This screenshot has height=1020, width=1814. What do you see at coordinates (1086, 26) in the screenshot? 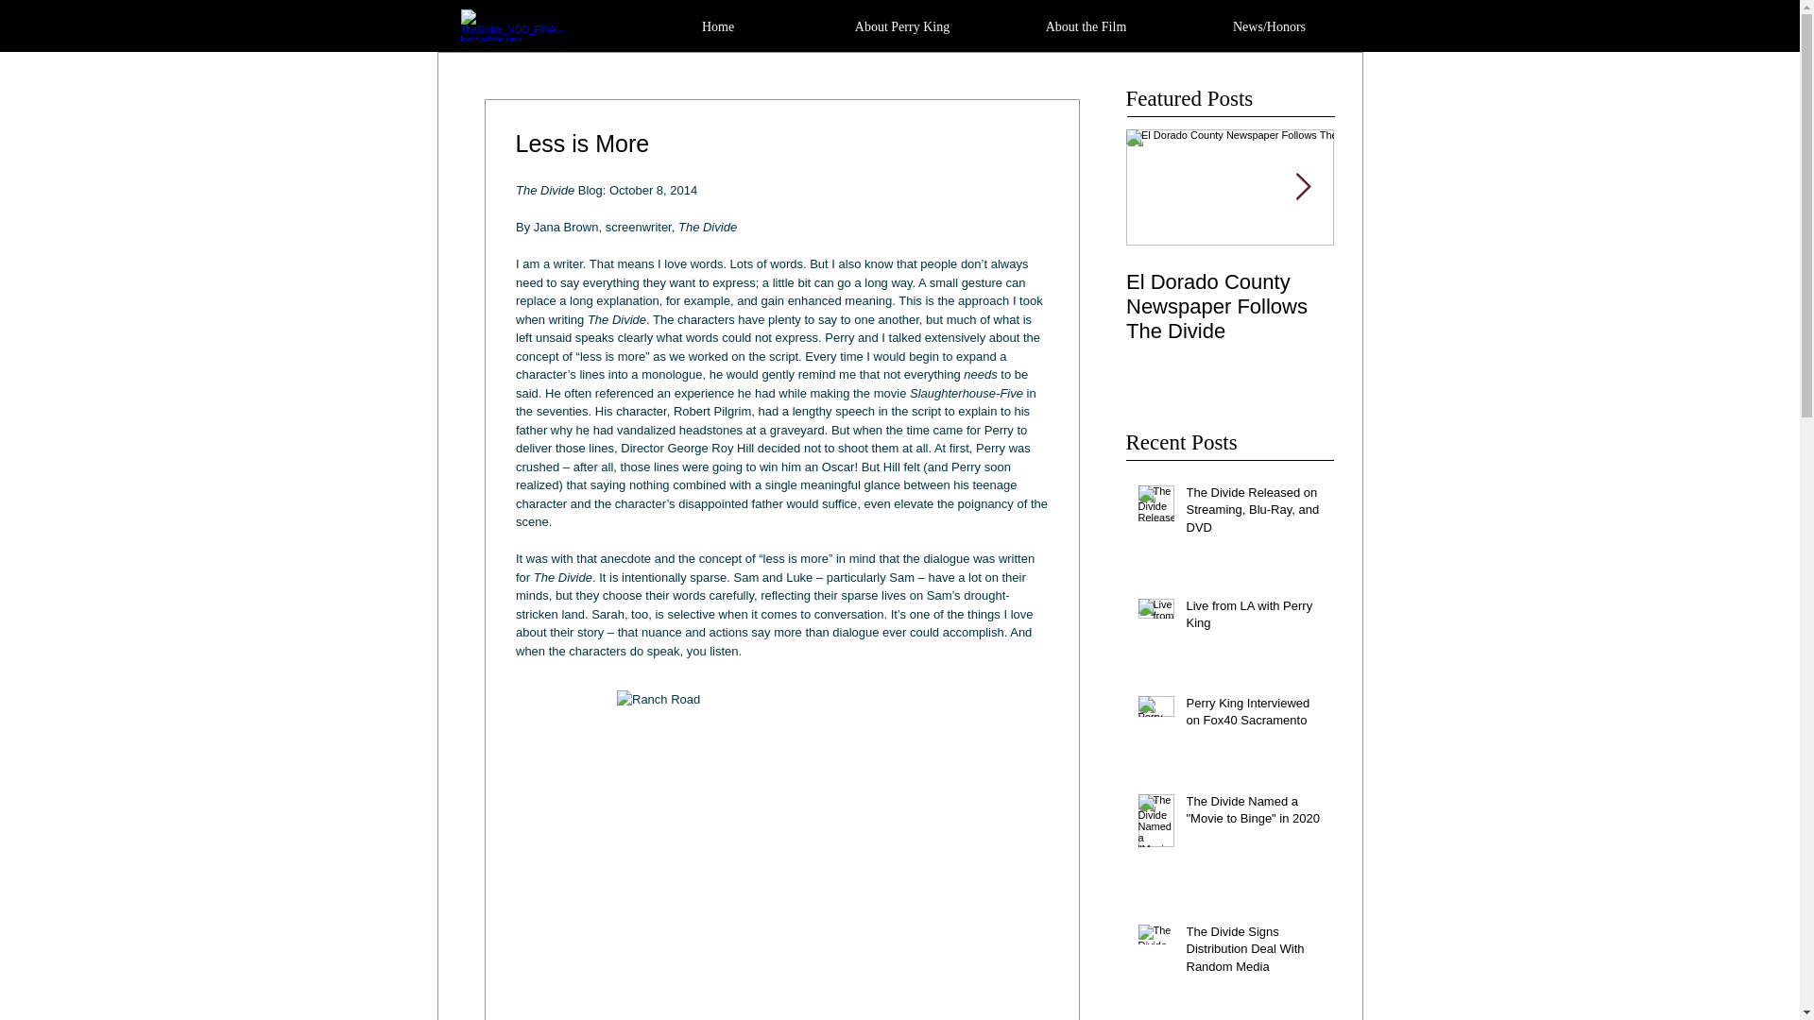
I see `About the Film` at bounding box center [1086, 26].